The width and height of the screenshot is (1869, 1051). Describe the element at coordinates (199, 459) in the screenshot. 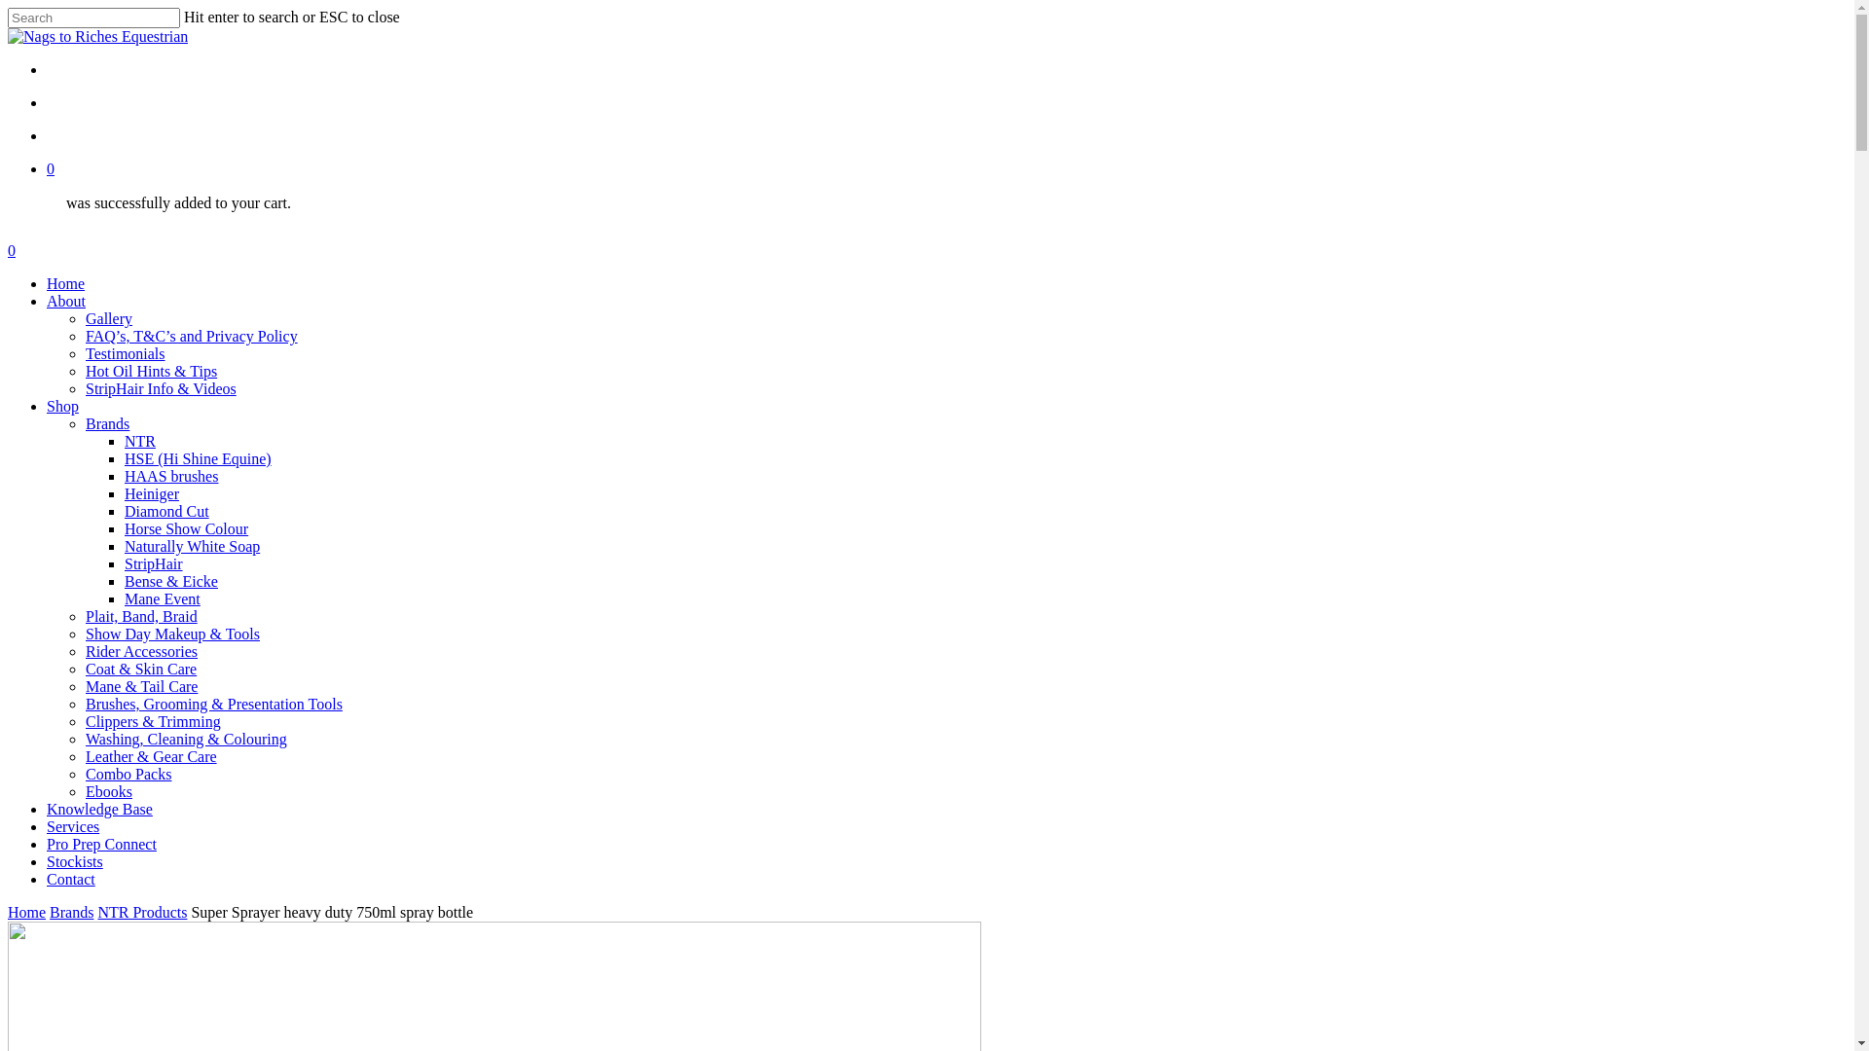

I see `HSE (Hi Shine Equine)` at that location.